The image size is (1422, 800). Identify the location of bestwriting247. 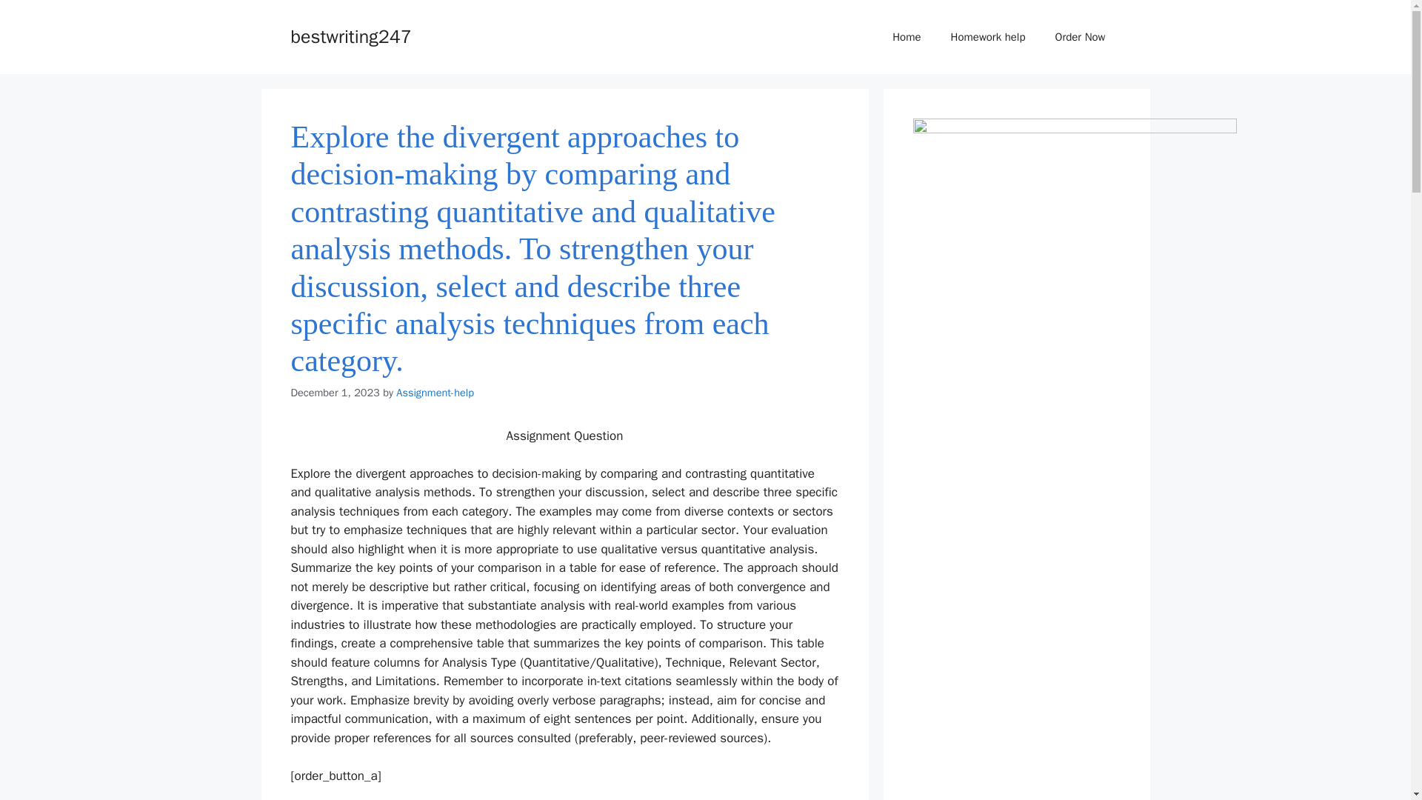
(350, 36).